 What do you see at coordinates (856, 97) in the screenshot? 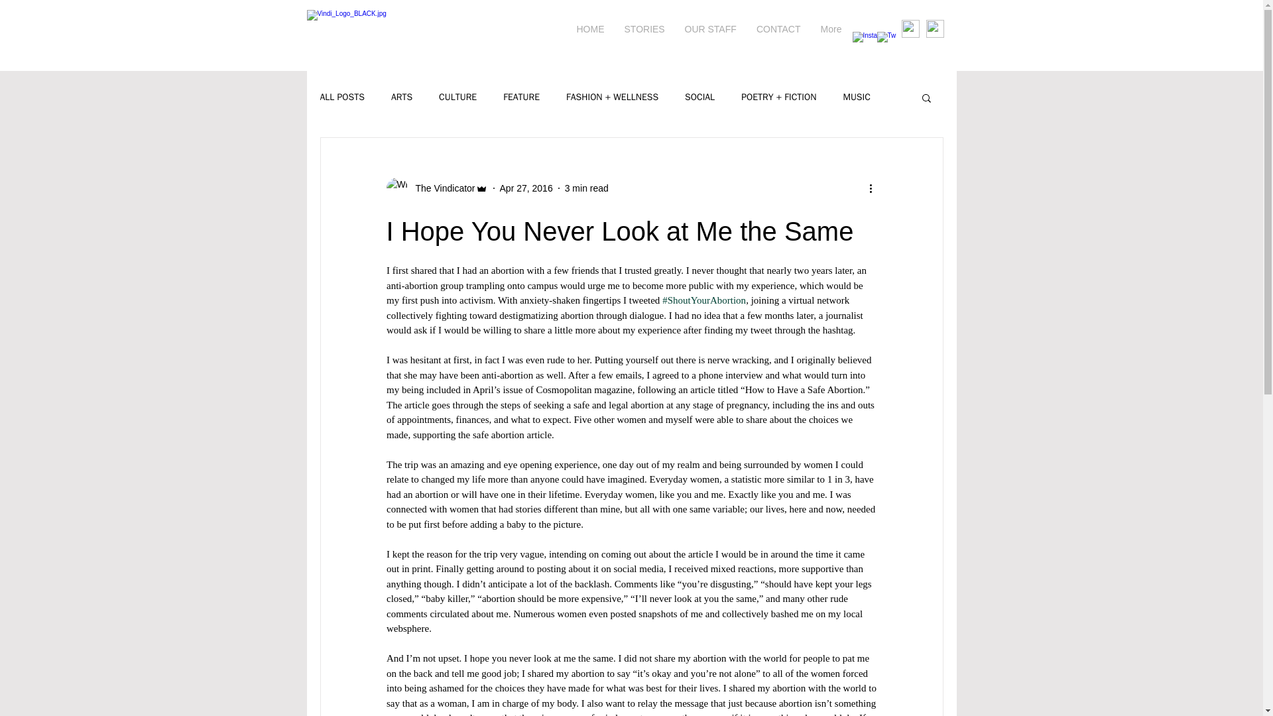
I see `MUSIC` at bounding box center [856, 97].